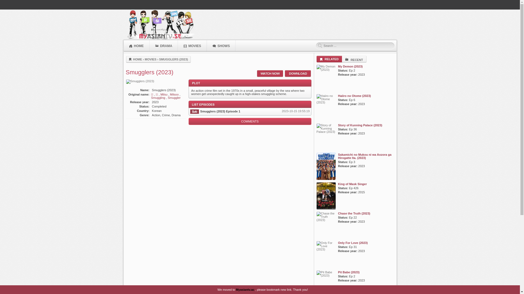 This screenshot has height=294, width=524. Describe the element at coordinates (353, 243) in the screenshot. I see `Only For Love (2023)` at that location.